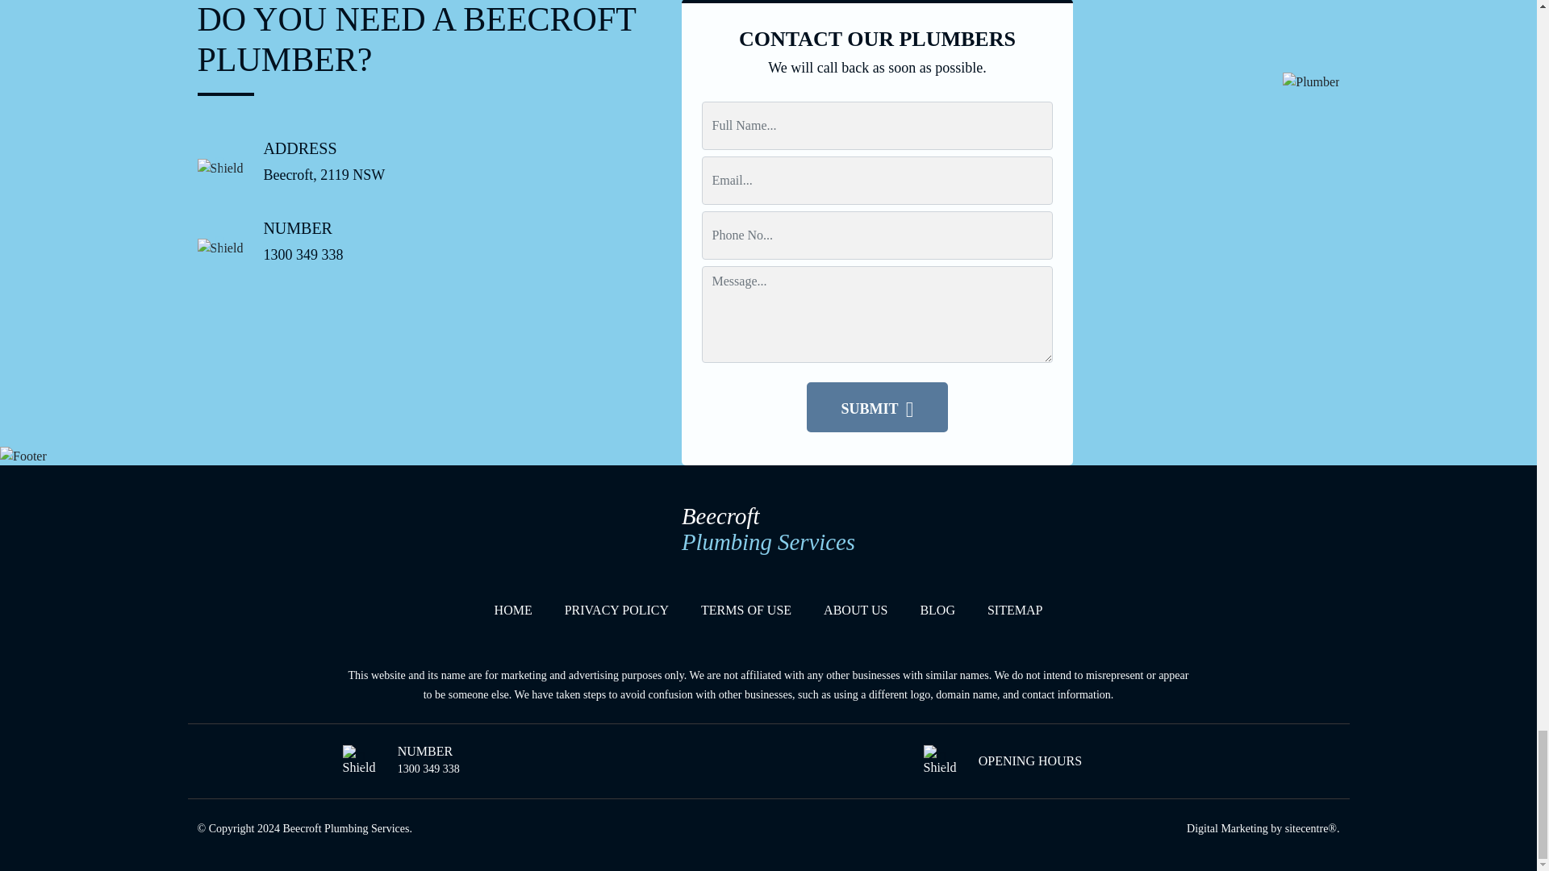 This screenshot has width=1549, height=871. I want to click on 1300 349 338, so click(429, 769).